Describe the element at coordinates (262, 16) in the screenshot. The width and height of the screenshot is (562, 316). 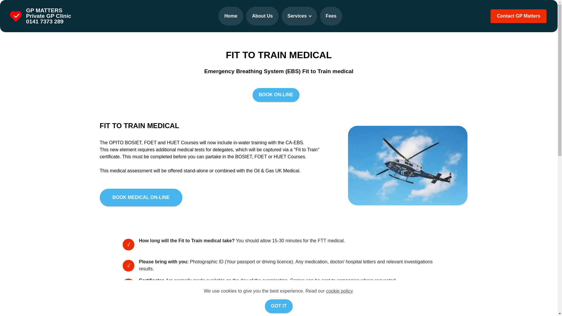
I see `About Us` at that location.